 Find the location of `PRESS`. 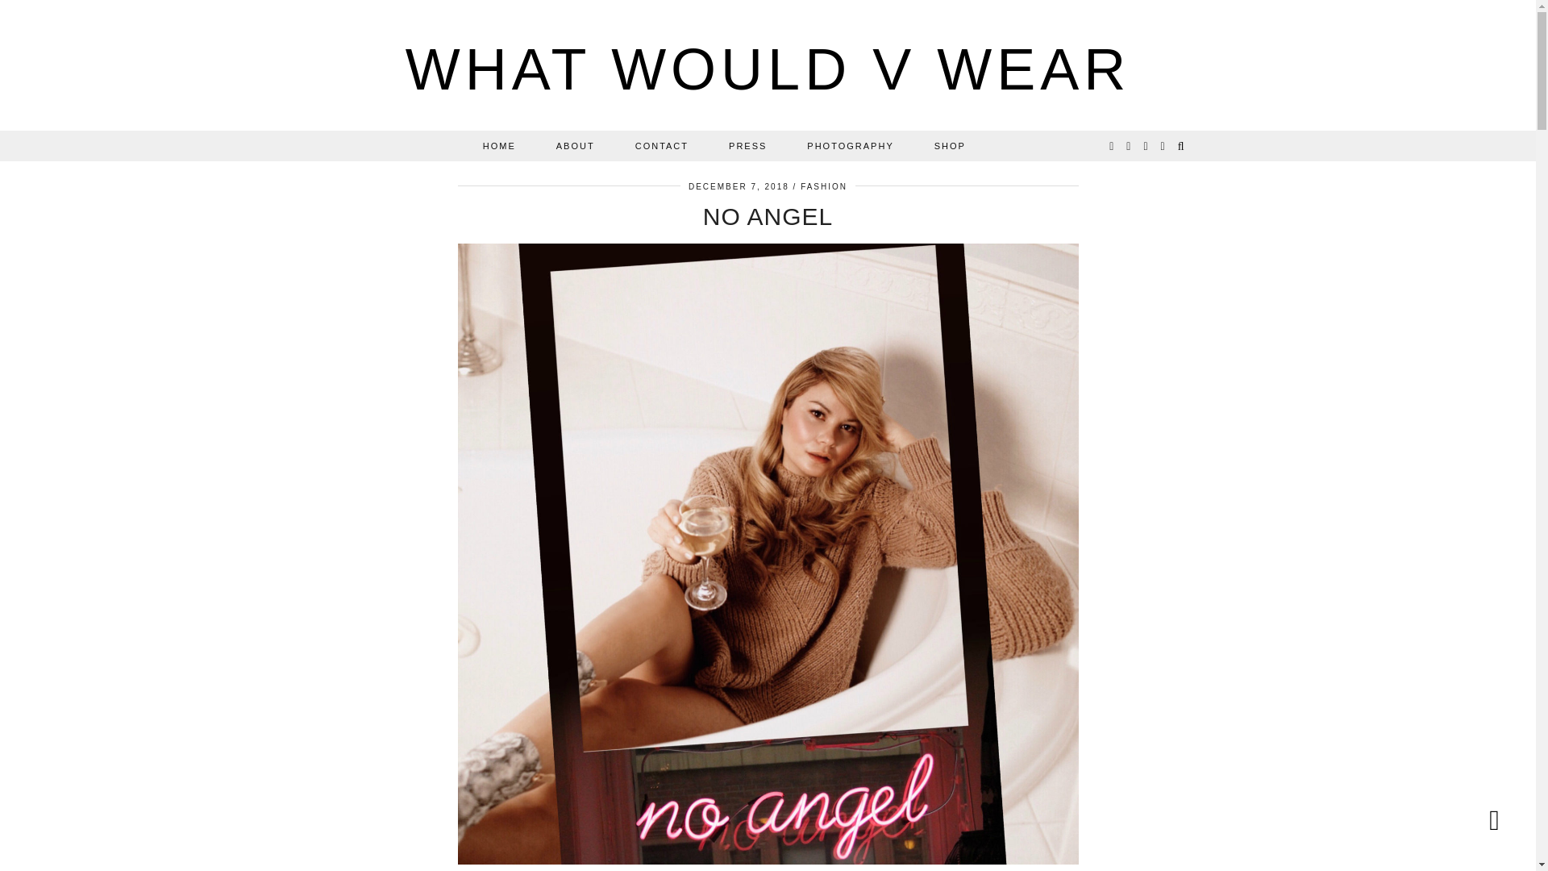

PRESS is located at coordinates (747, 145).